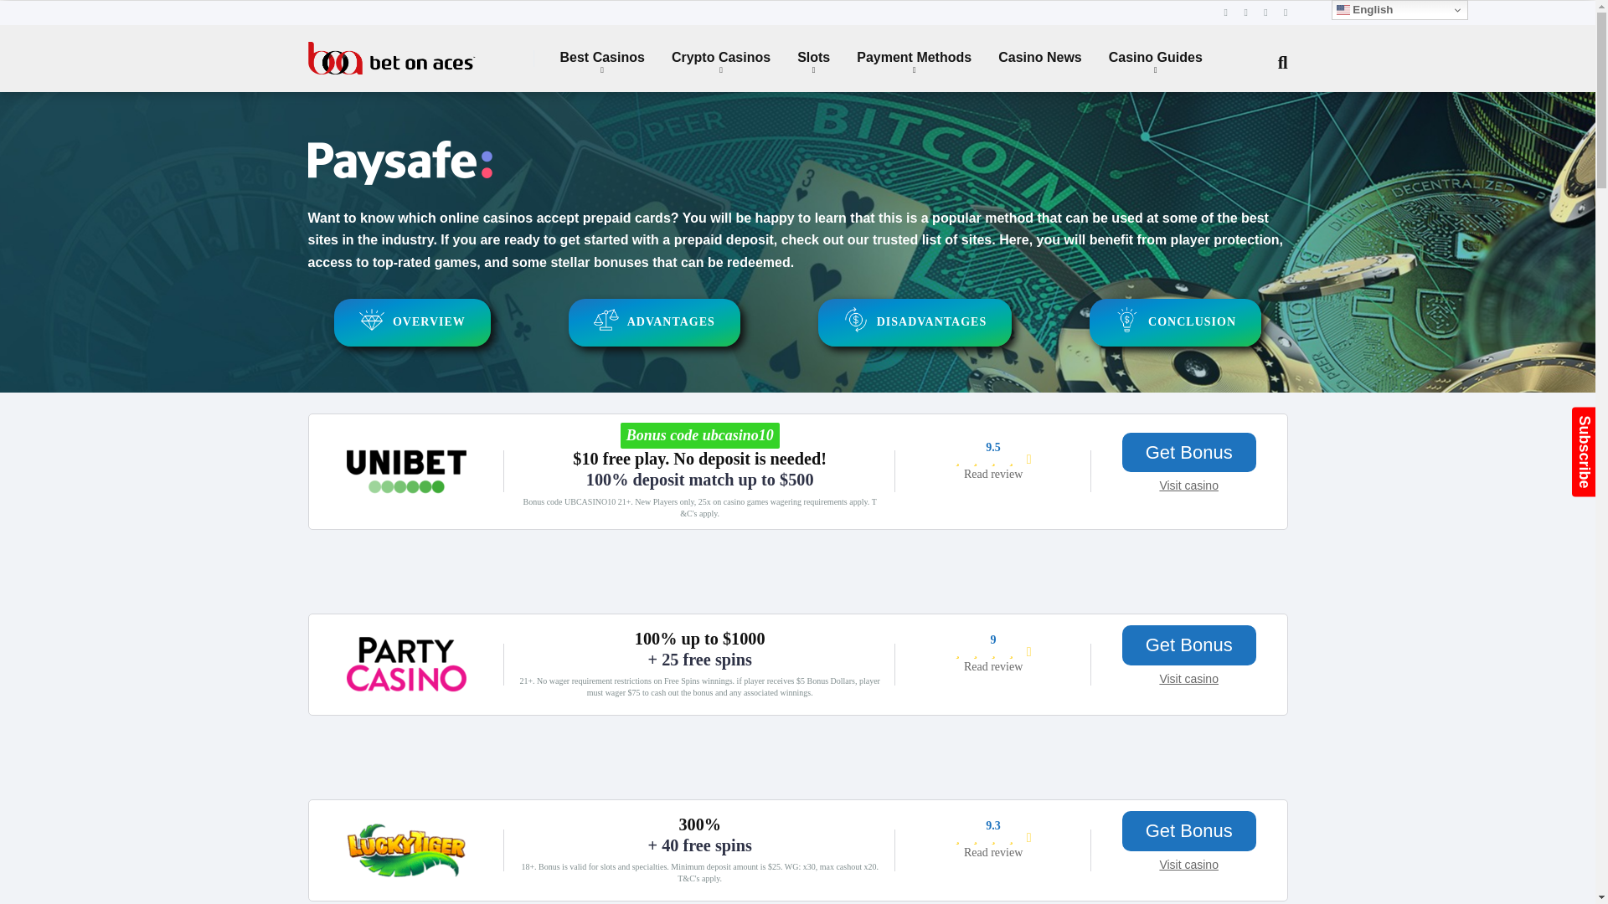  What do you see at coordinates (406, 693) in the screenshot?
I see `Party Casino` at bounding box center [406, 693].